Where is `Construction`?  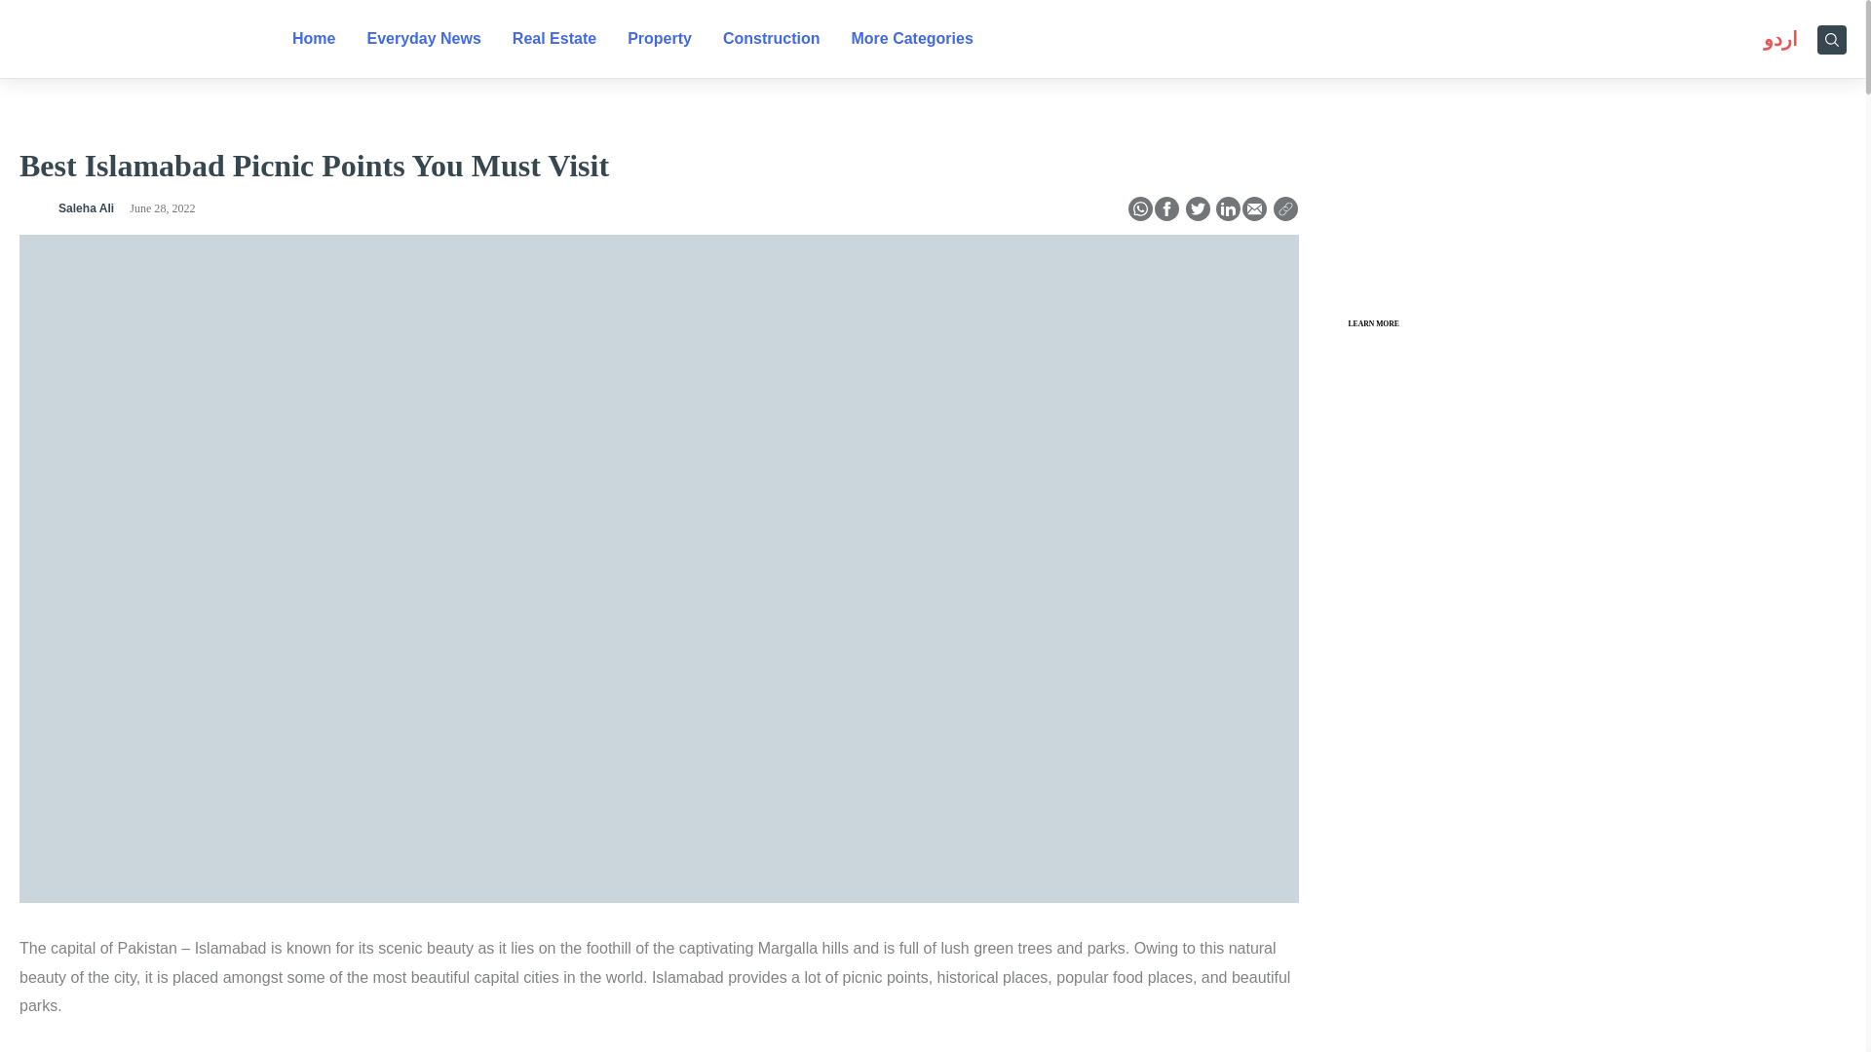
Construction is located at coordinates (772, 39).